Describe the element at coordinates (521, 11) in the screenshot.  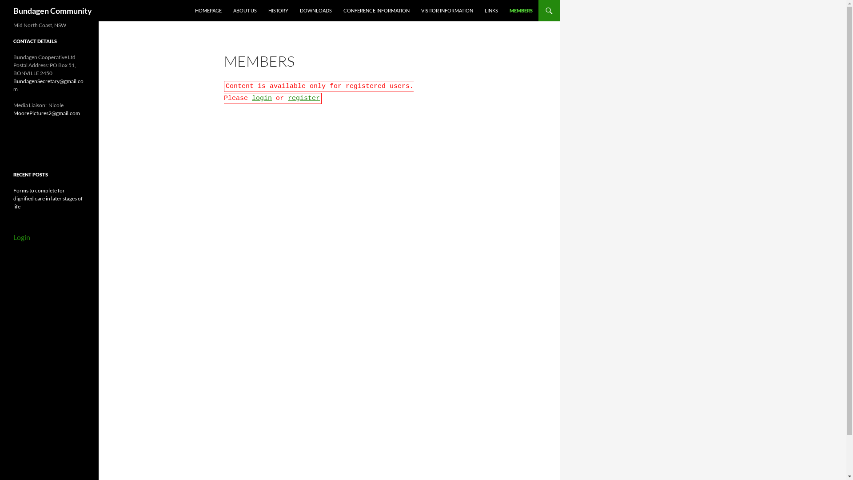
I see `MEMBERS` at that location.